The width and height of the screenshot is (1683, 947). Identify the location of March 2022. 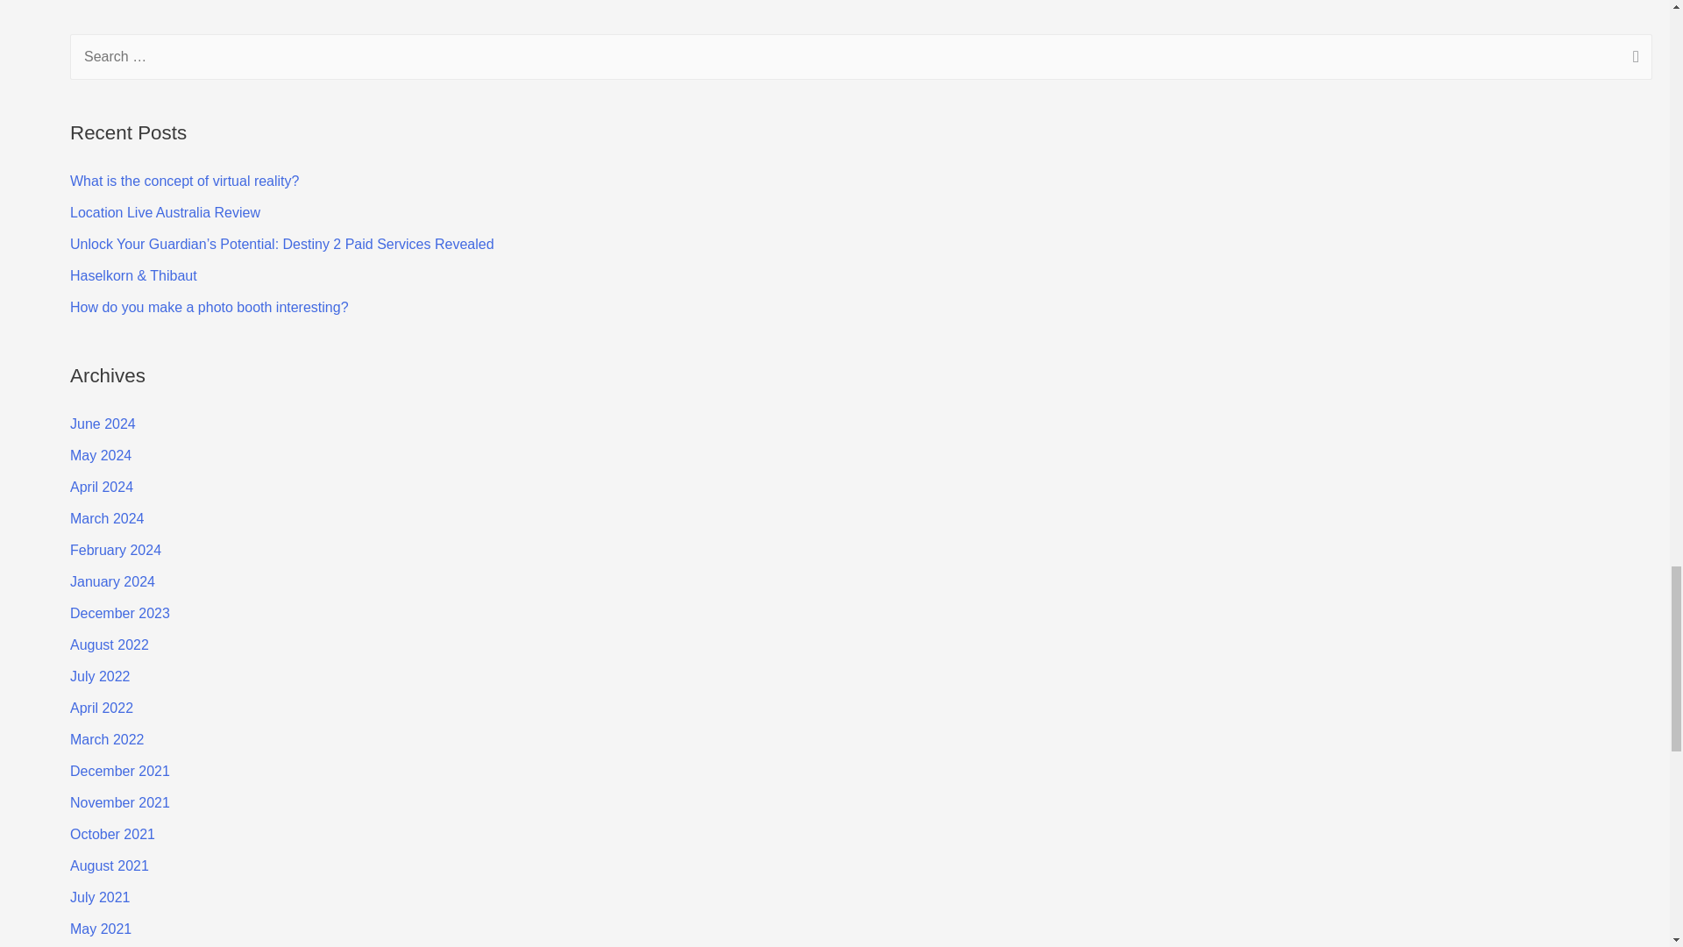
(107, 739).